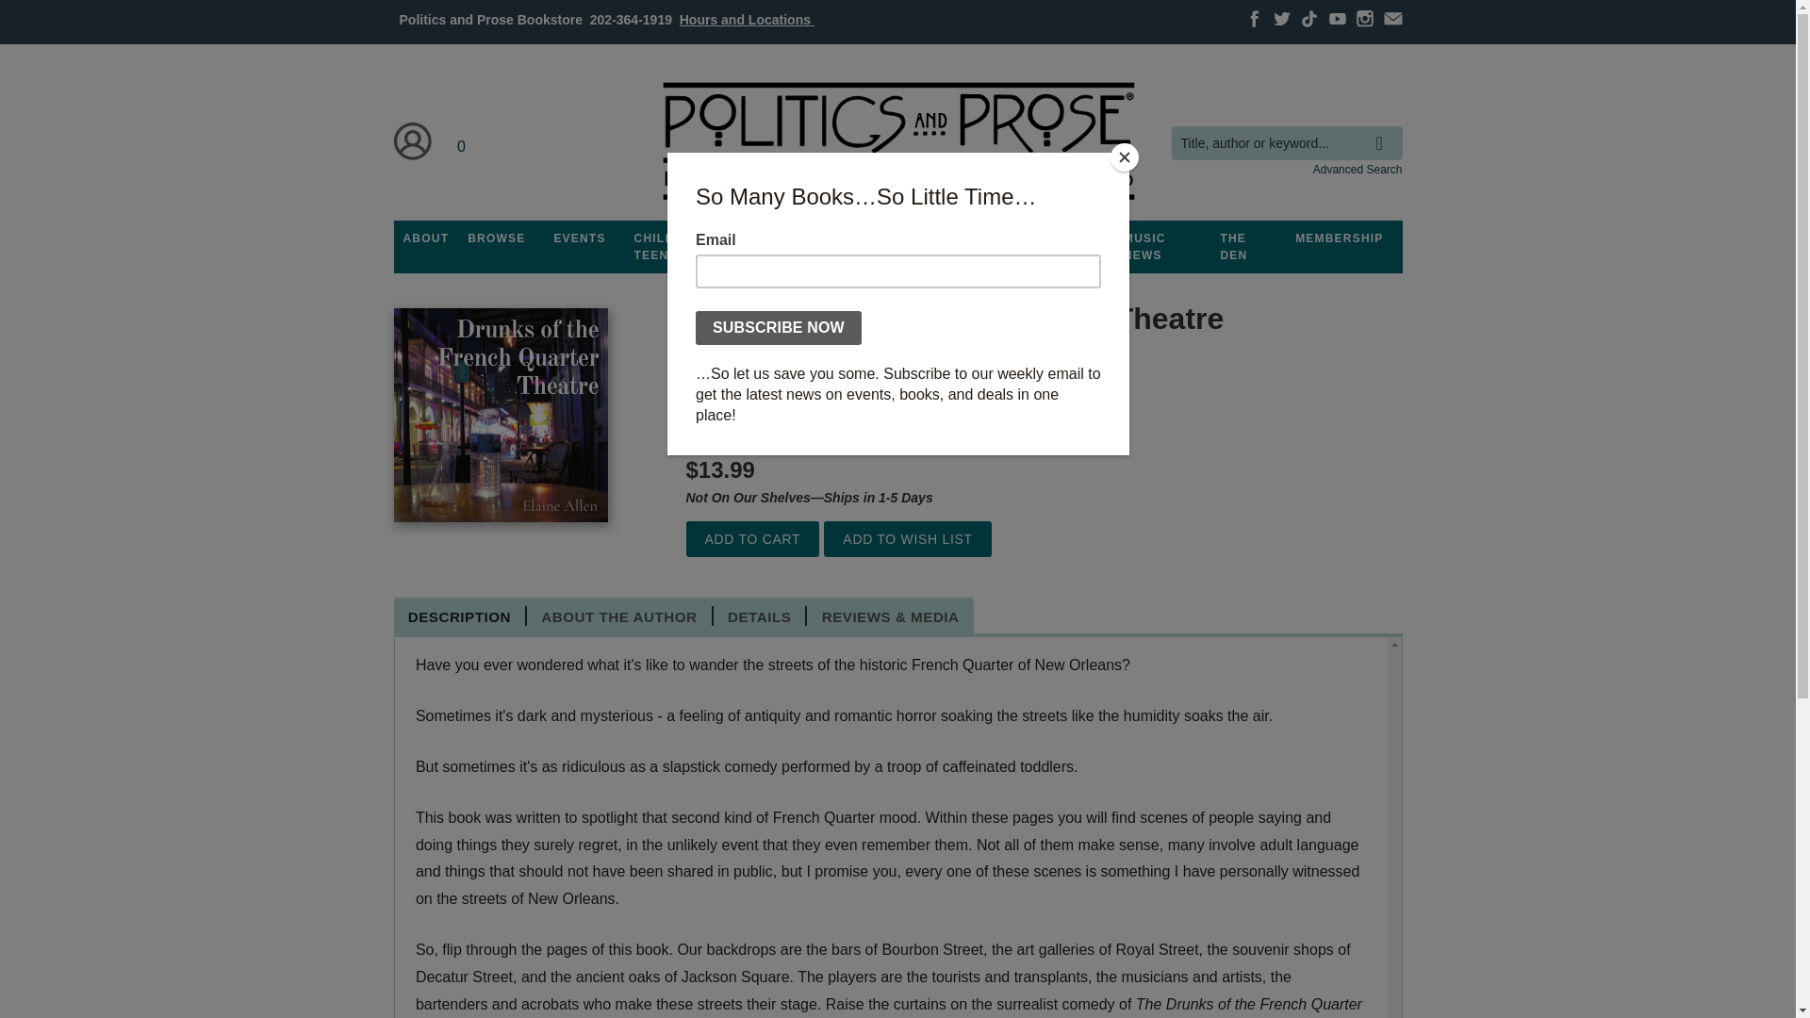 This screenshot has height=1018, width=1810. Describe the element at coordinates (747, 19) in the screenshot. I see `Hours and Locations ` at that location.